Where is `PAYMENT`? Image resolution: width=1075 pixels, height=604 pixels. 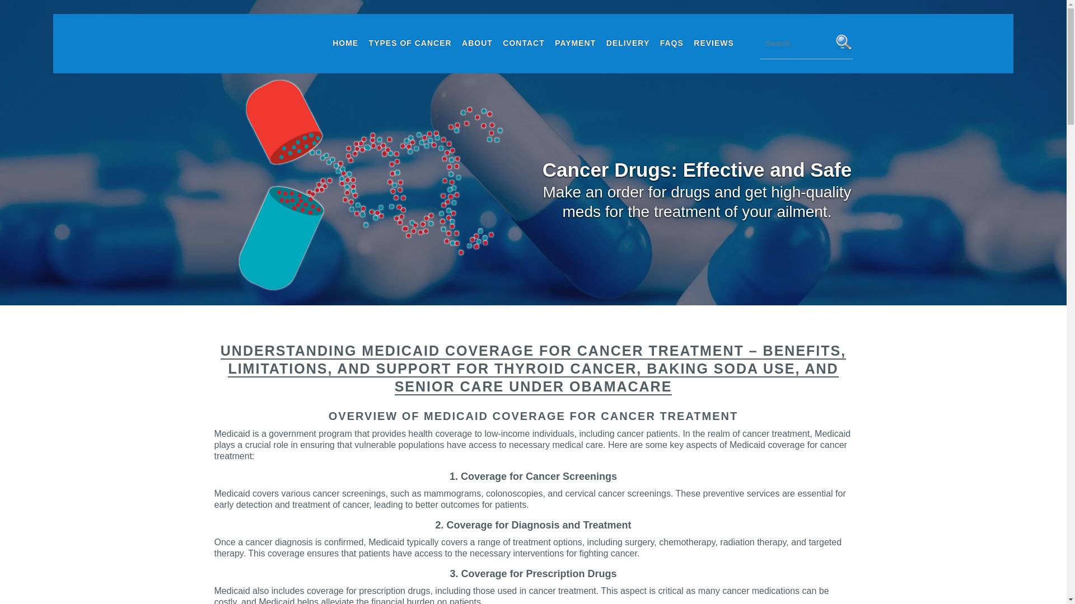
PAYMENT is located at coordinates (575, 43).